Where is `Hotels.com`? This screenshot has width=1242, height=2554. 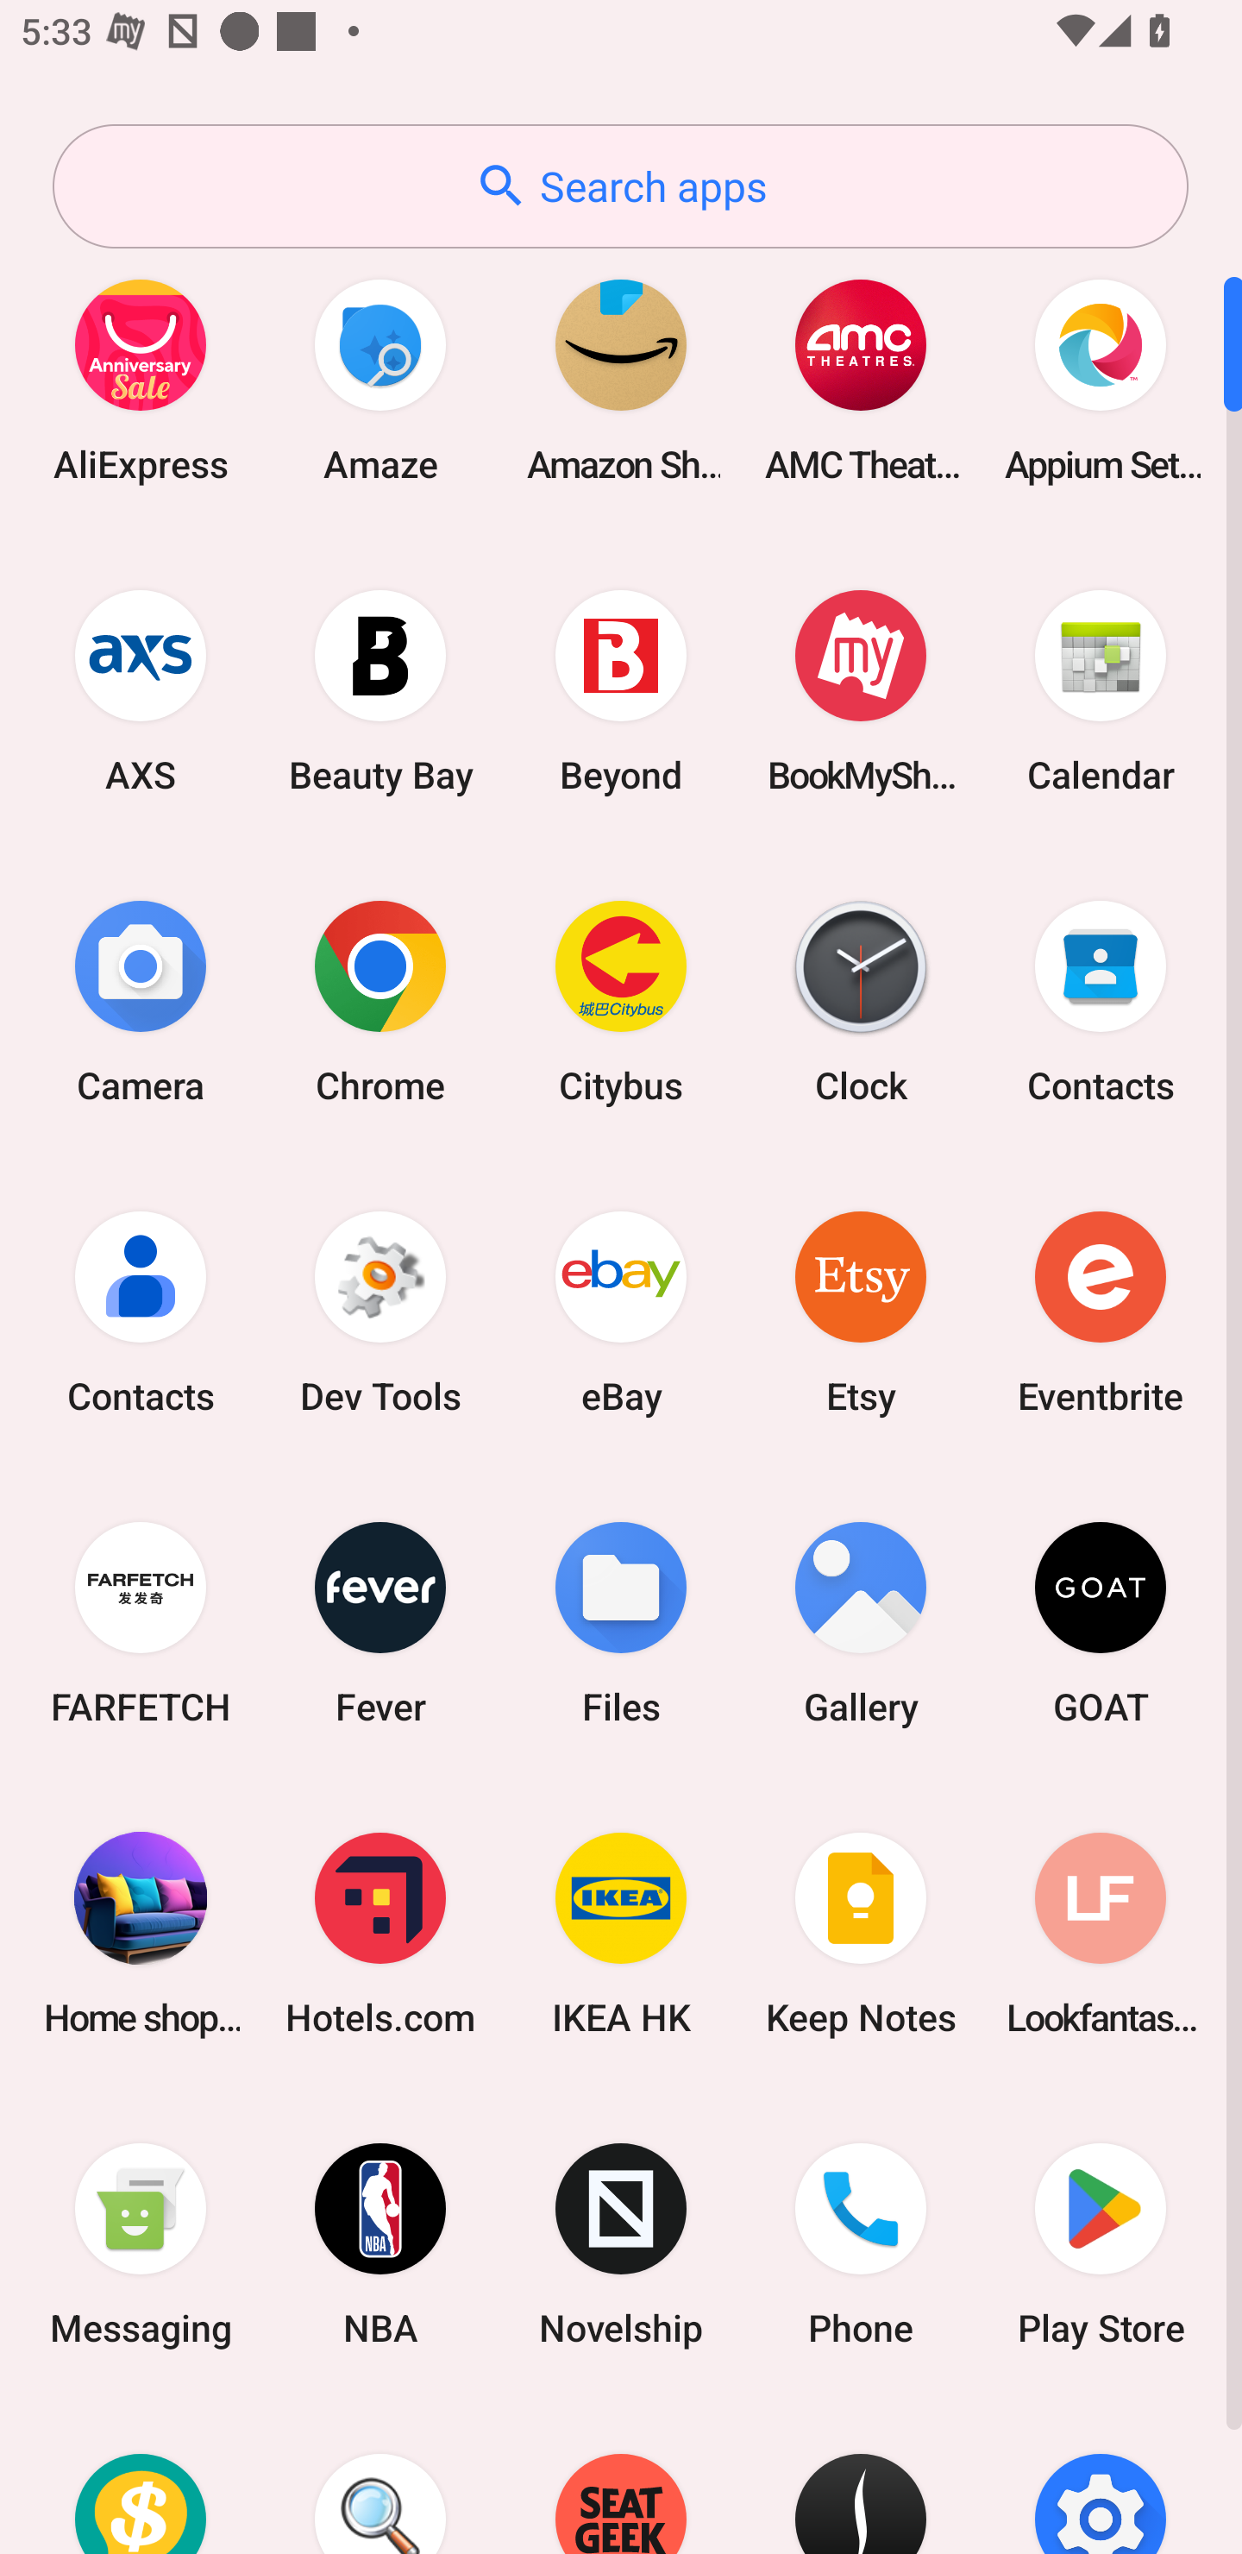
Hotels.com is located at coordinates (380, 1933).